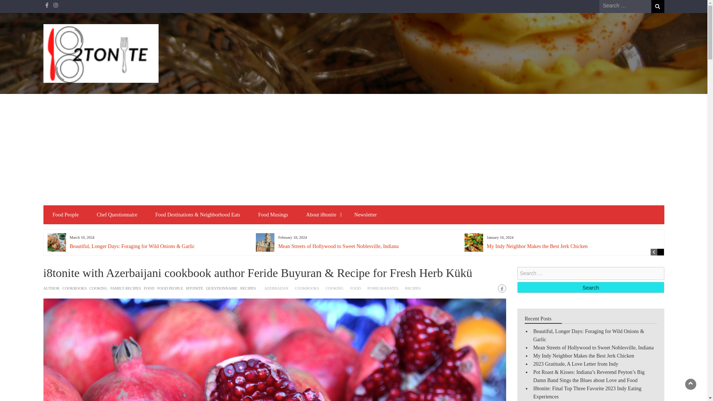 This screenshot has height=401, width=713. What do you see at coordinates (365, 215) in the screenshot?
I see `Newsletter` at bounding box center [365, 215].